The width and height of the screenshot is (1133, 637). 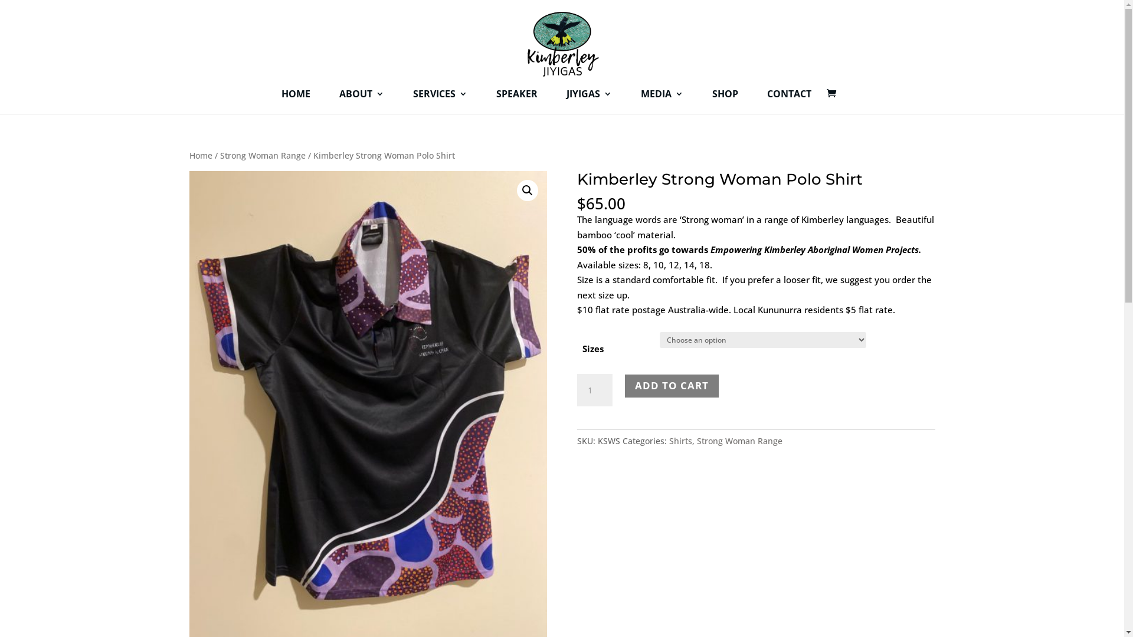 I want to click on Strong Woman Range, so click(x=262, y=156).